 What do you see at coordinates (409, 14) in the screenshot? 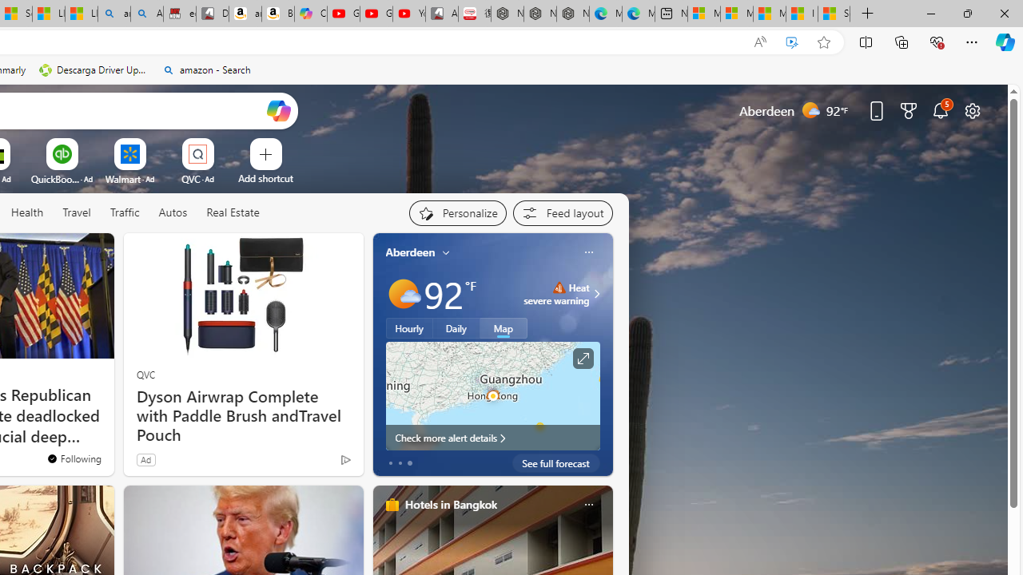
I see `YouTube Kids - An App Created for Kids to Explore Content` at bounding box center [409, 14].